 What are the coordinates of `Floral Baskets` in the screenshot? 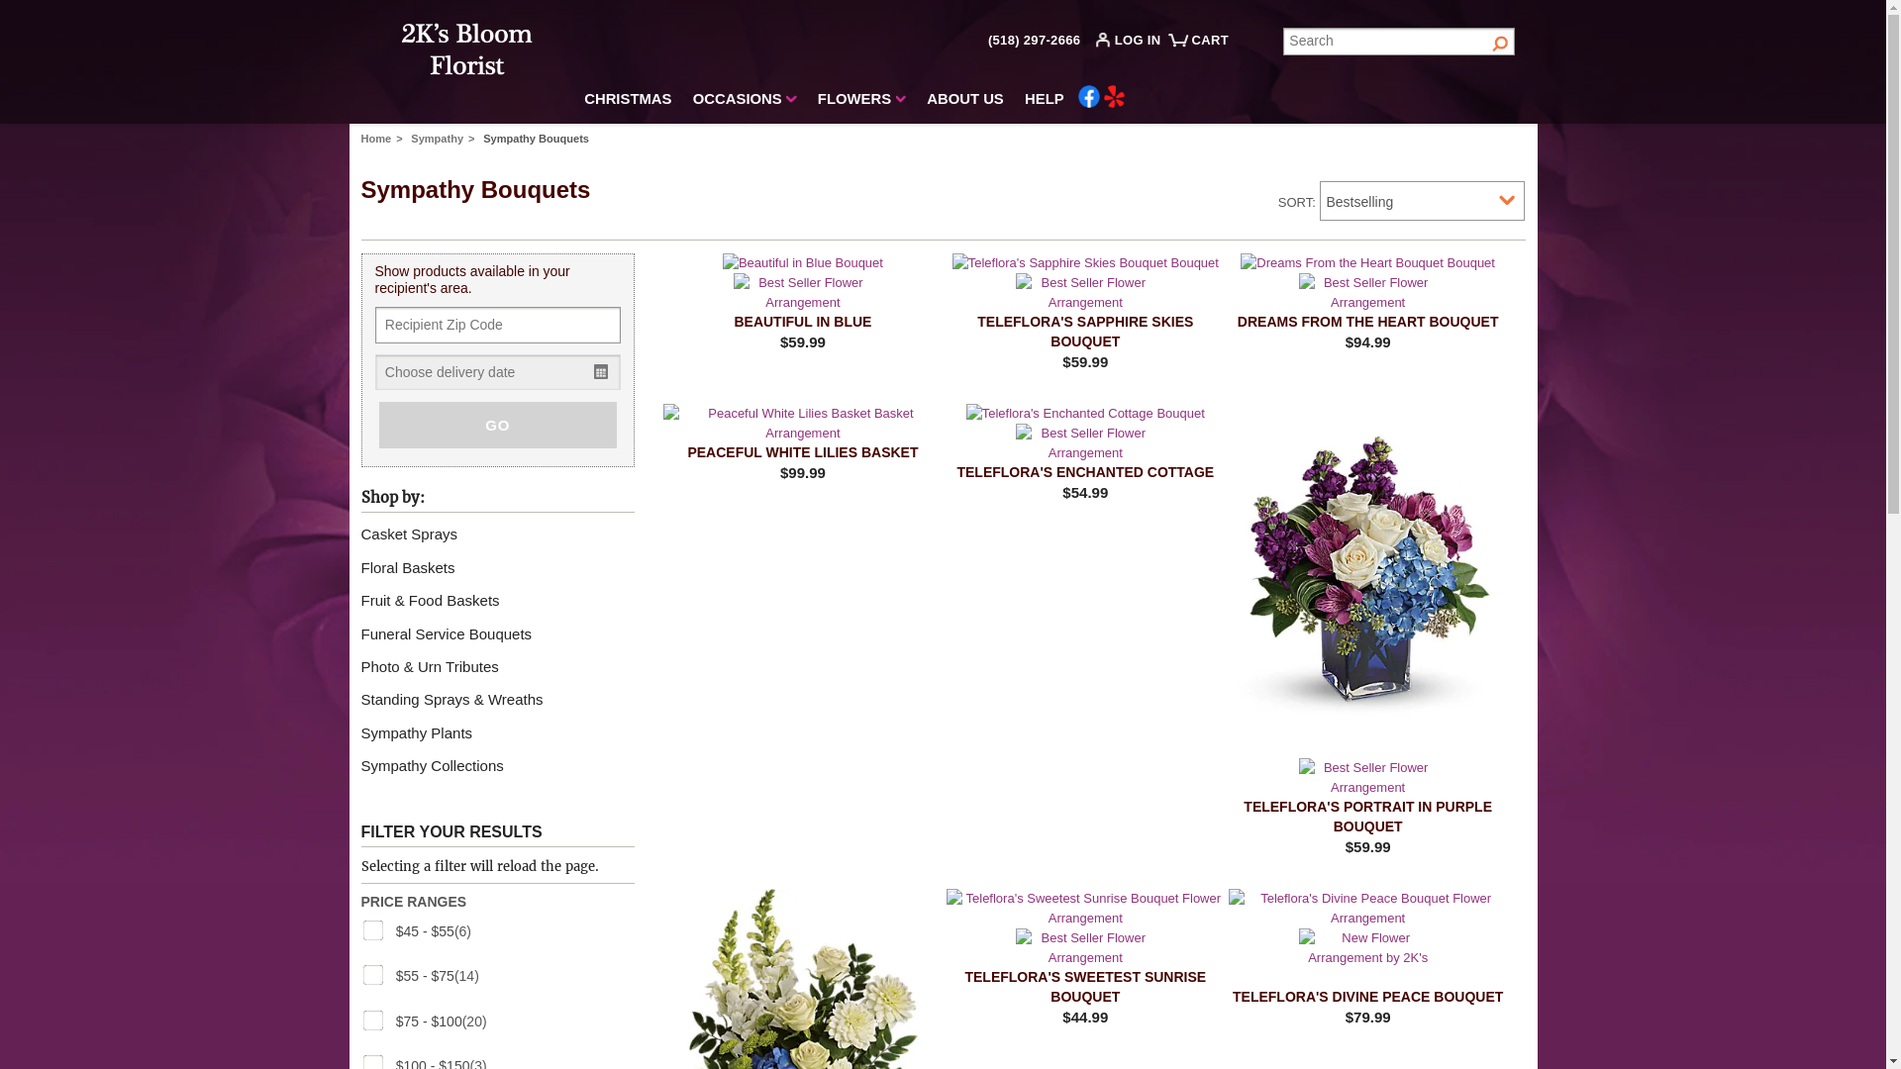 It's located at (414, 568).